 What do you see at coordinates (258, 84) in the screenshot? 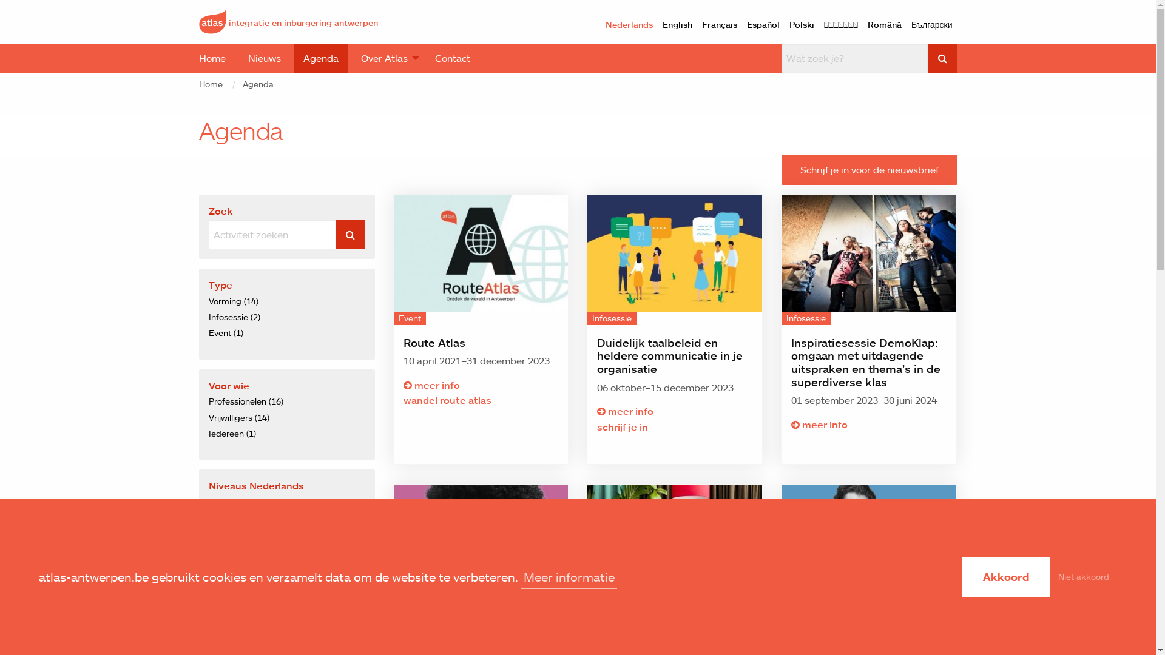
I see `Agenda` at bounding box center [258, 84].